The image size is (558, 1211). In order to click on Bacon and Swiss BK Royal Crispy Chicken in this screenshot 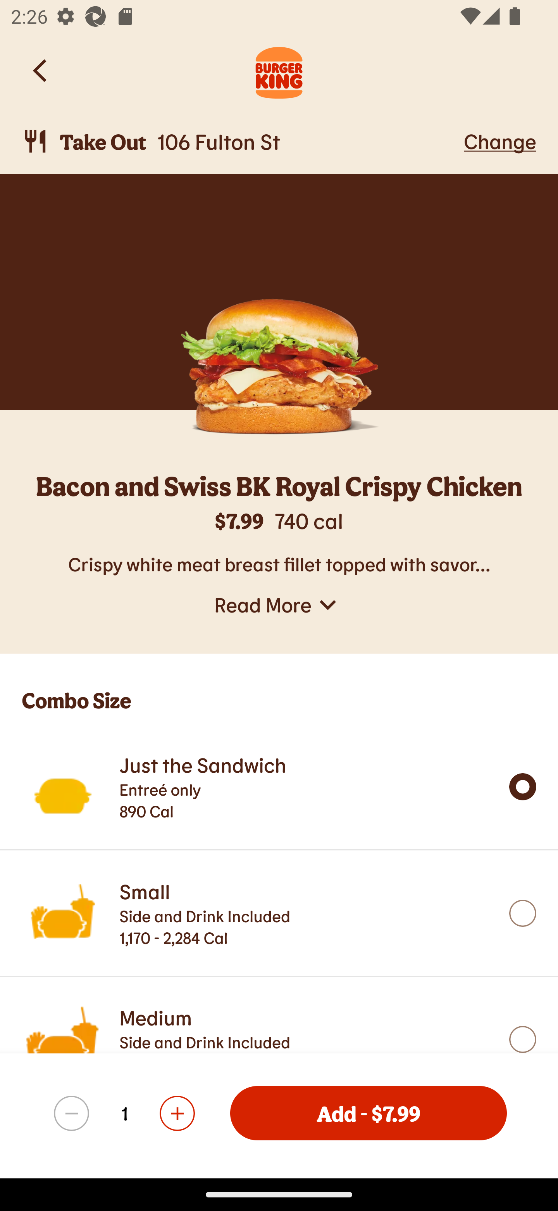, I will do `click(279, 488)`.